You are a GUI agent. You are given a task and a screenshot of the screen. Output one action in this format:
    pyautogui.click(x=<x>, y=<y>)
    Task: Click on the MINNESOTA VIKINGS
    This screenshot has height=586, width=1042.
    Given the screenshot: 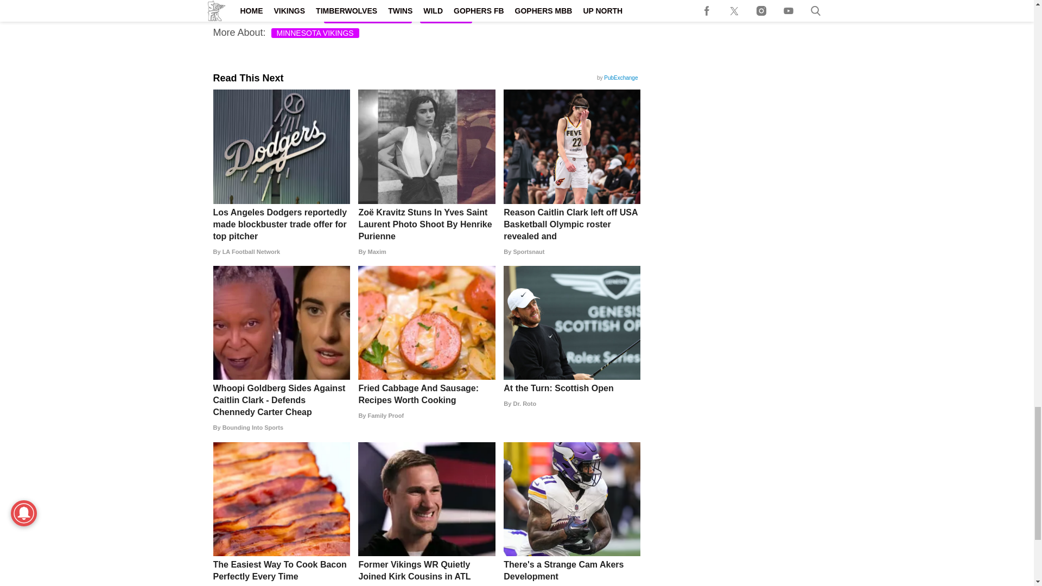 What is the action you would take?
    pyautogui.click(x=368, y=18)
    